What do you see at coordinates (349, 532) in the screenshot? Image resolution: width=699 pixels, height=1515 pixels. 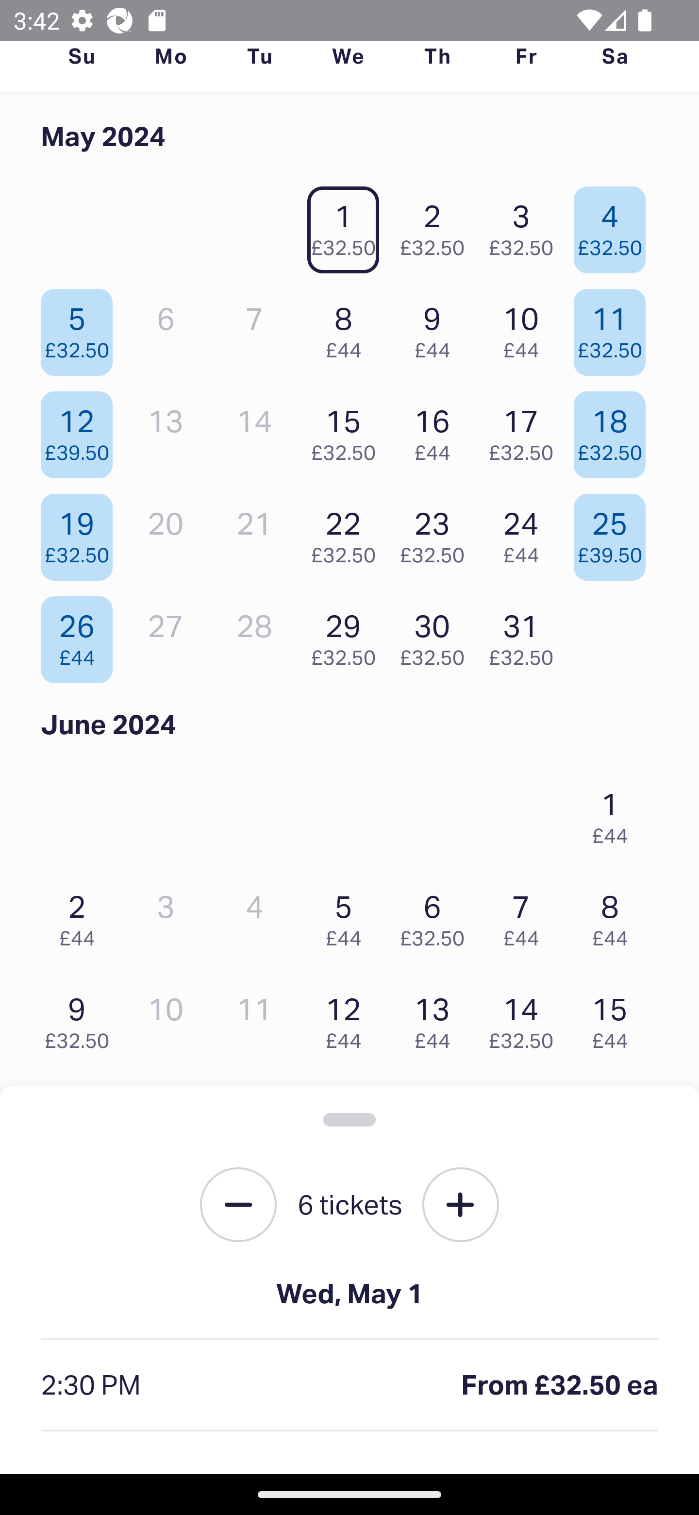 I see `22 £32.50` at bounding box center [349, 532].